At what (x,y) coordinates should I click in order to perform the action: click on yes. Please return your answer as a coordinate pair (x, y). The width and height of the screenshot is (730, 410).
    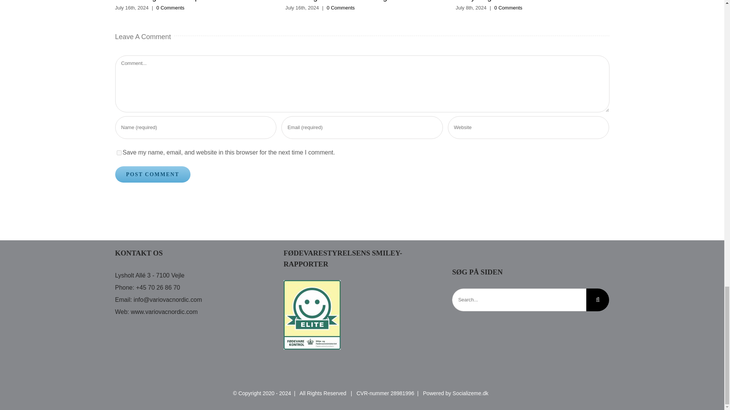
    Looking at the image, I should click on (119, 153).